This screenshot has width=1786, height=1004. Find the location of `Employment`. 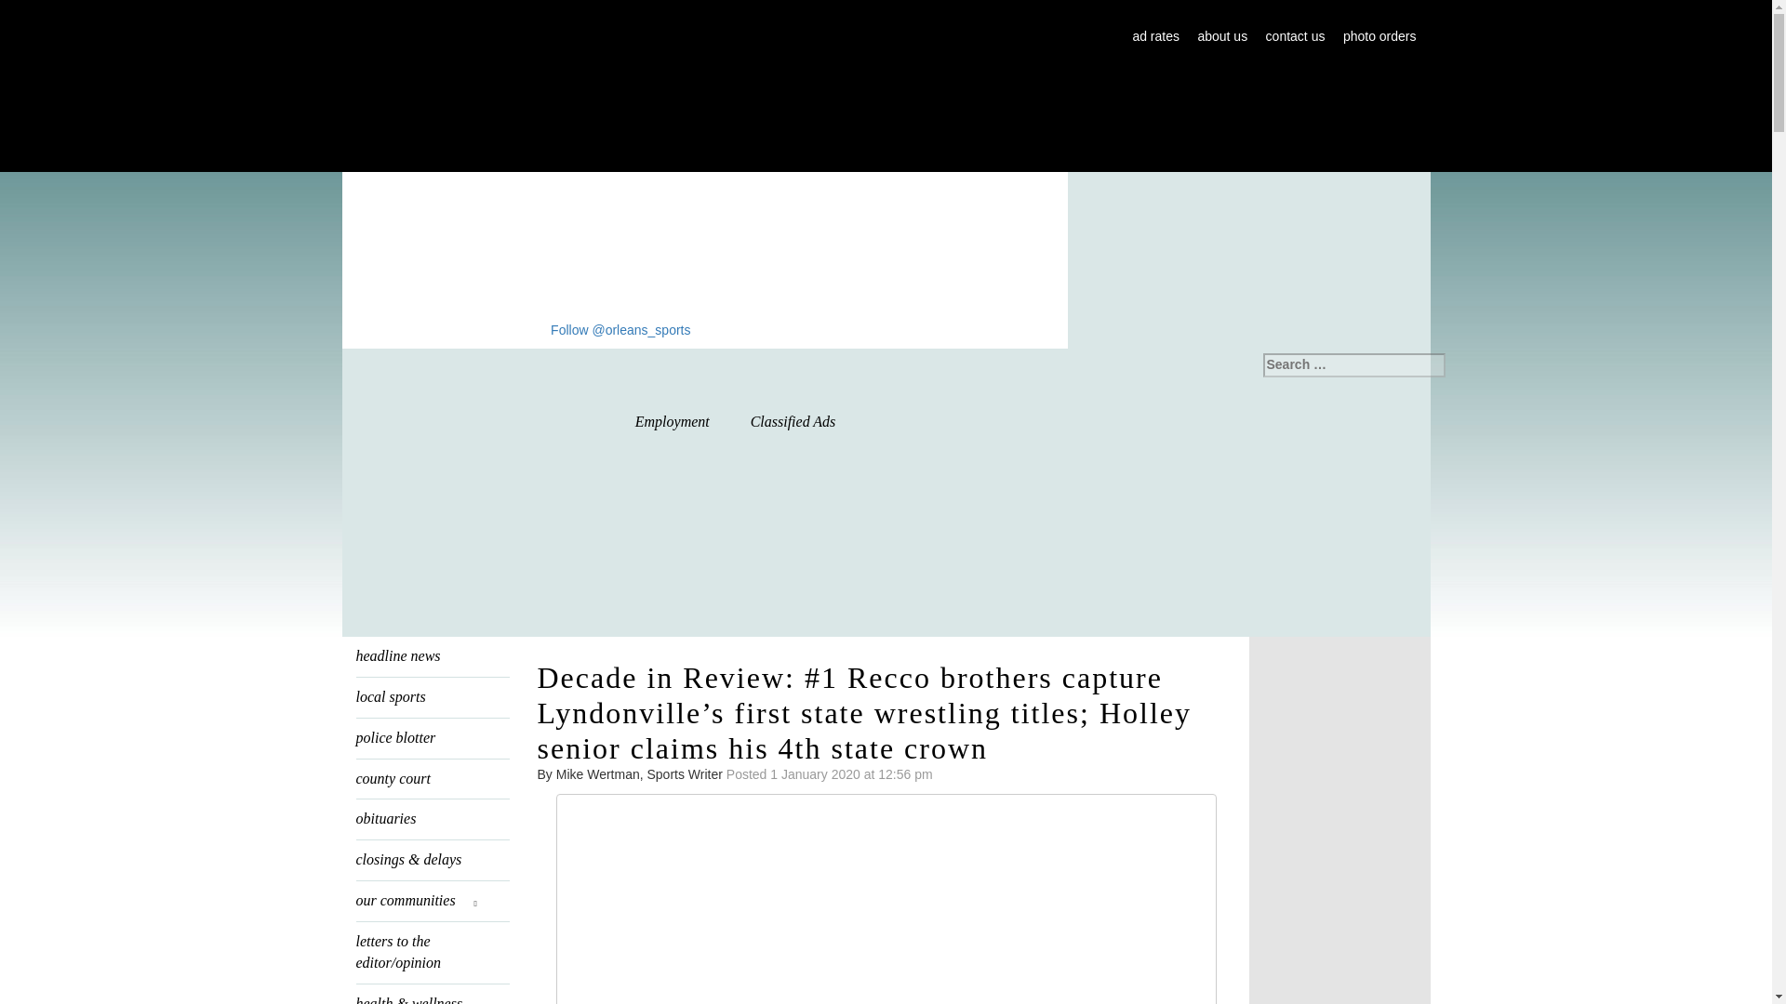

Employment is located at coordinates (672, 422).